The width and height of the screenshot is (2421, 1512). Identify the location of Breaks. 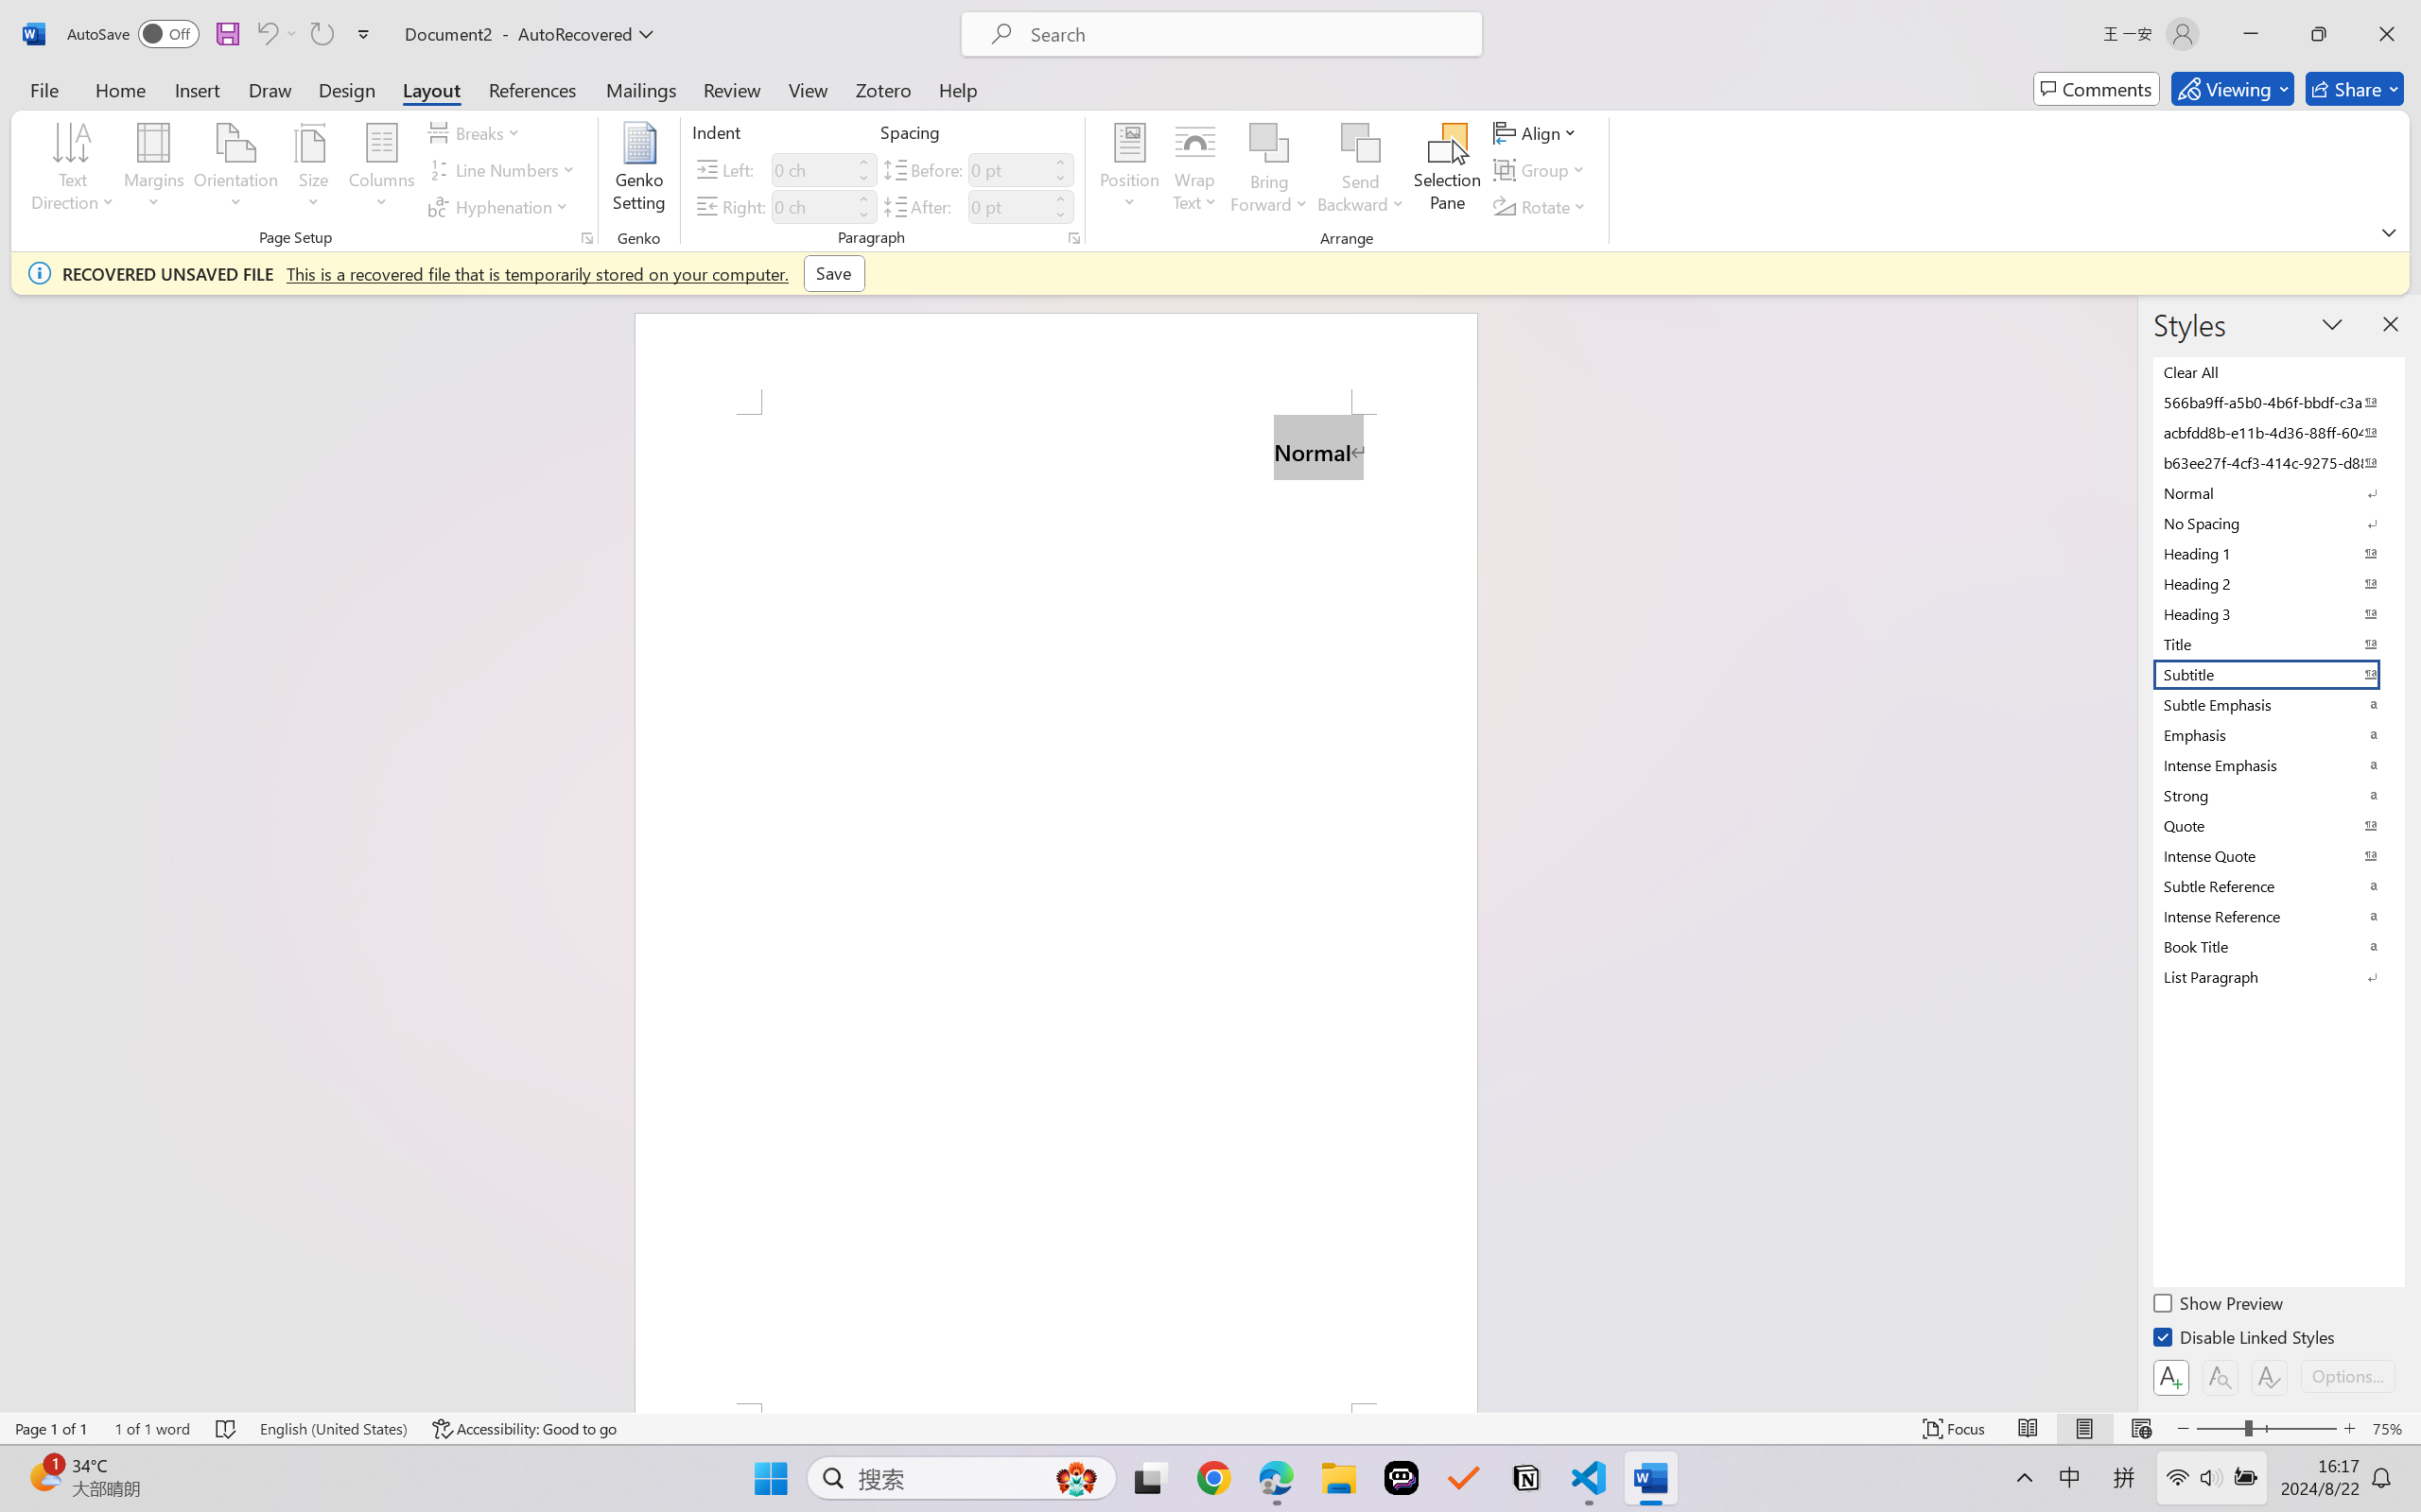
(477, 132).